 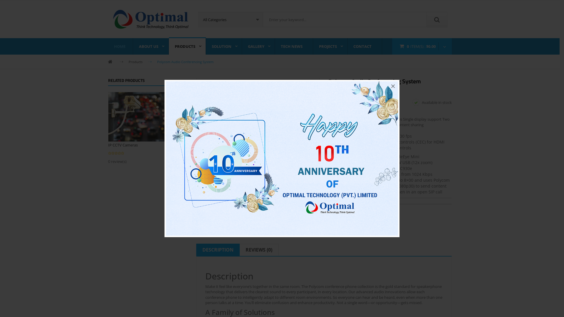 I want to click on IP CCTV Cameras, so click(x=145, y=117).